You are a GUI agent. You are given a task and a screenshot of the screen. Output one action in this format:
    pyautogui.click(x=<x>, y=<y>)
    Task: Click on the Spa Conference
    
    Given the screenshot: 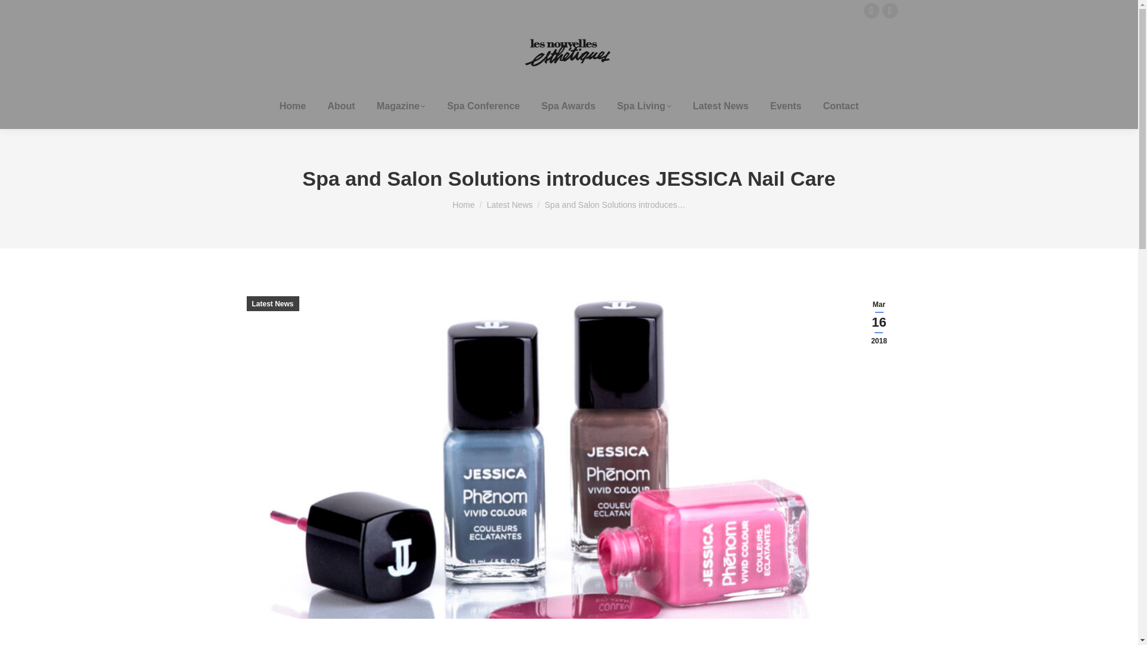 What is the action you would take?
    pyautogui.click(x=483, y=106)
    